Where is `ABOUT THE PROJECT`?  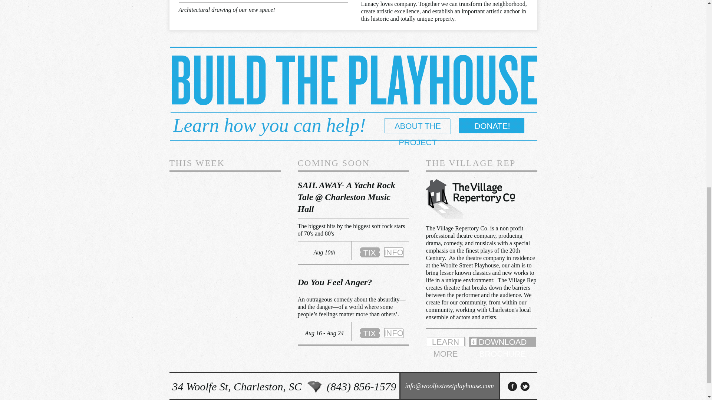
ABOUT THE PROJECT is located at coordinates (418, 126).